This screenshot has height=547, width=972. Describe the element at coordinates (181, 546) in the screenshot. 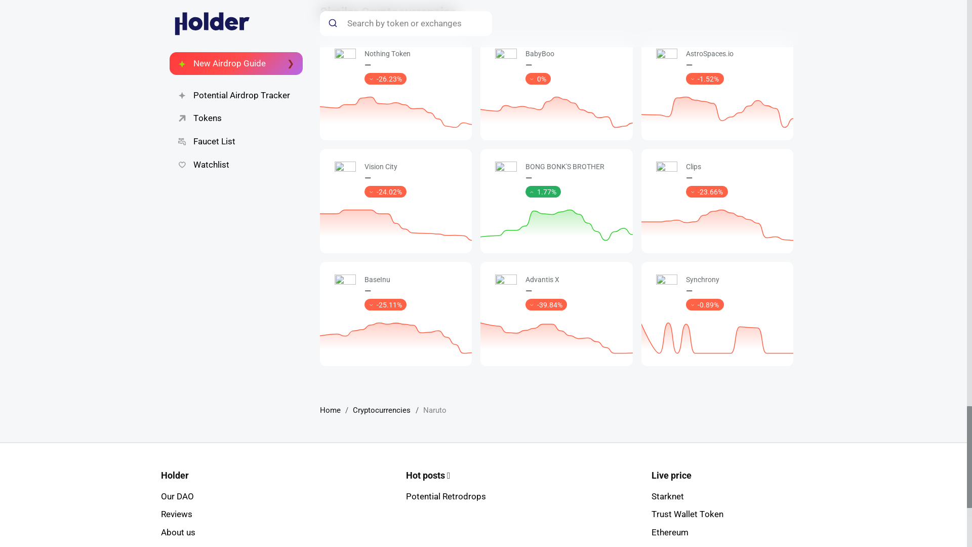

I see `Contact us` at that location.